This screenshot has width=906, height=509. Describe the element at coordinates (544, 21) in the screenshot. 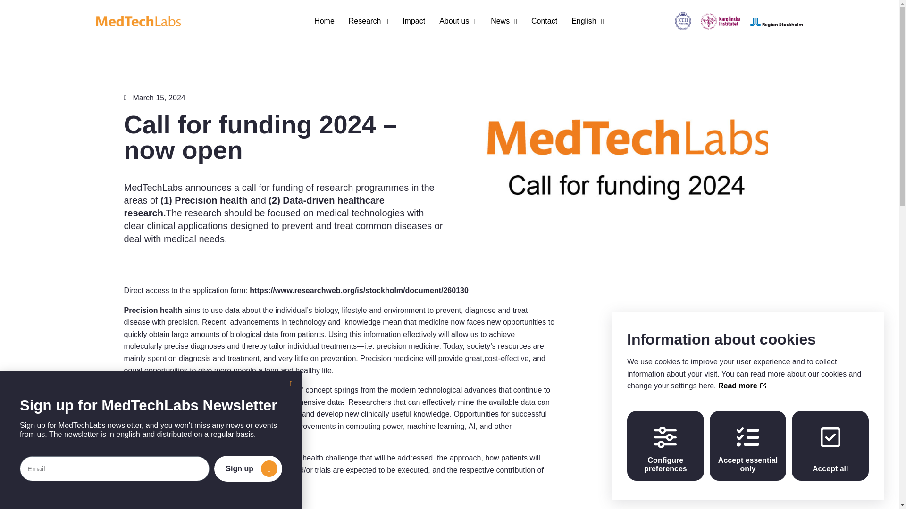

I see `Contact` at that location.